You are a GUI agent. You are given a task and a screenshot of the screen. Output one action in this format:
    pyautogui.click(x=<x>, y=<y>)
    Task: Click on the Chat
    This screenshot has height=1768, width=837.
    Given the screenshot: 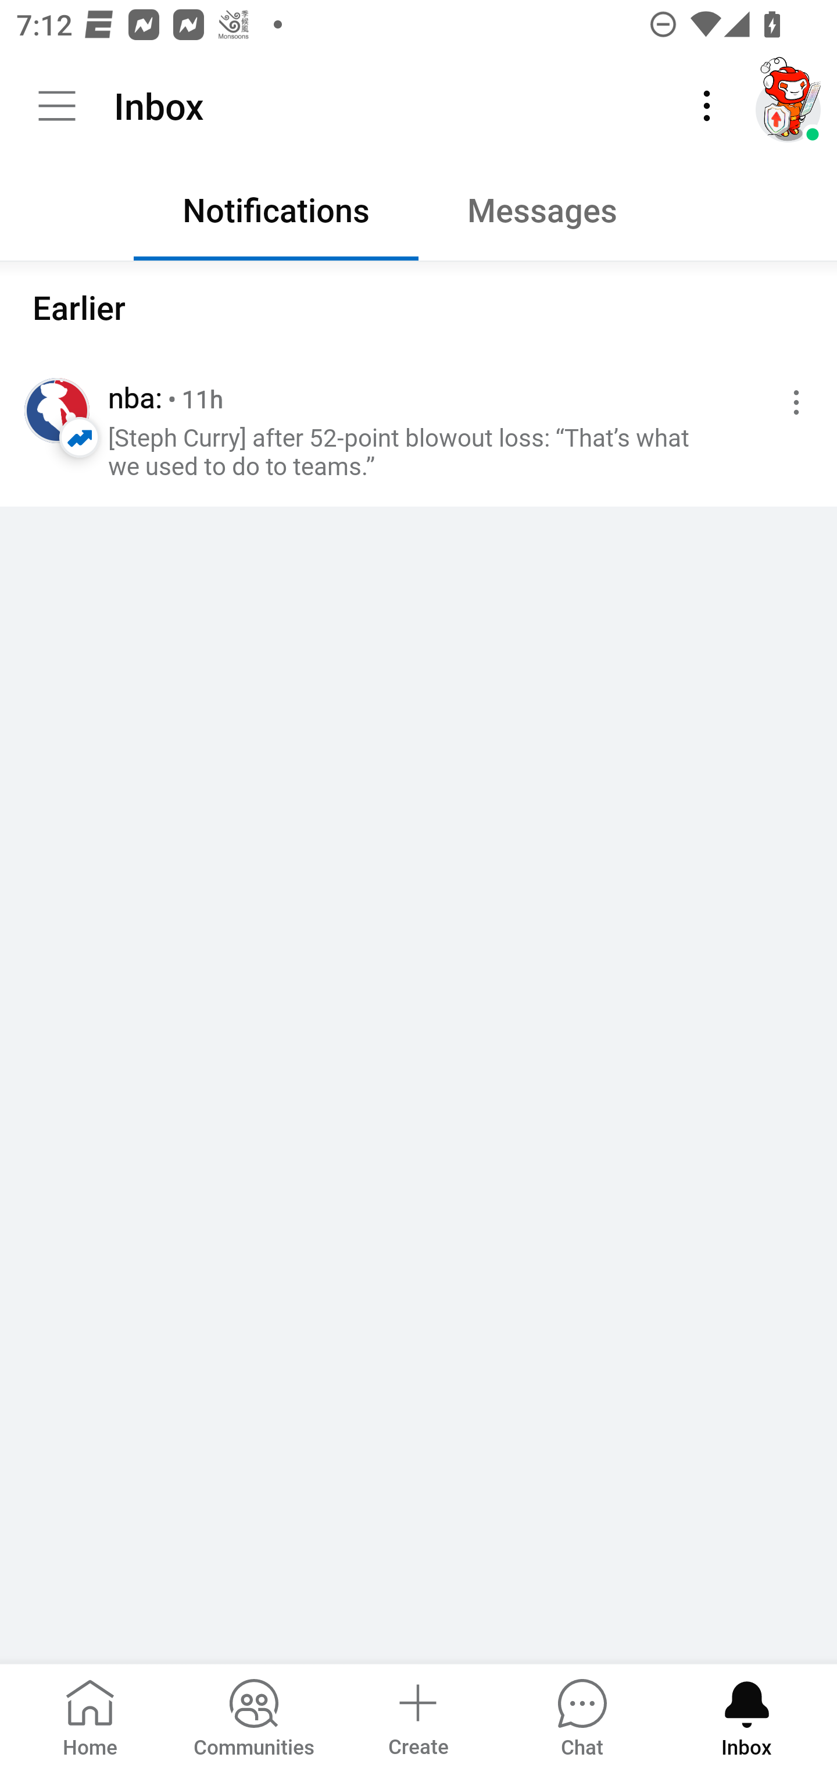 What is the action you would take?
    pyautogui.click(x=582, y=1714)
    